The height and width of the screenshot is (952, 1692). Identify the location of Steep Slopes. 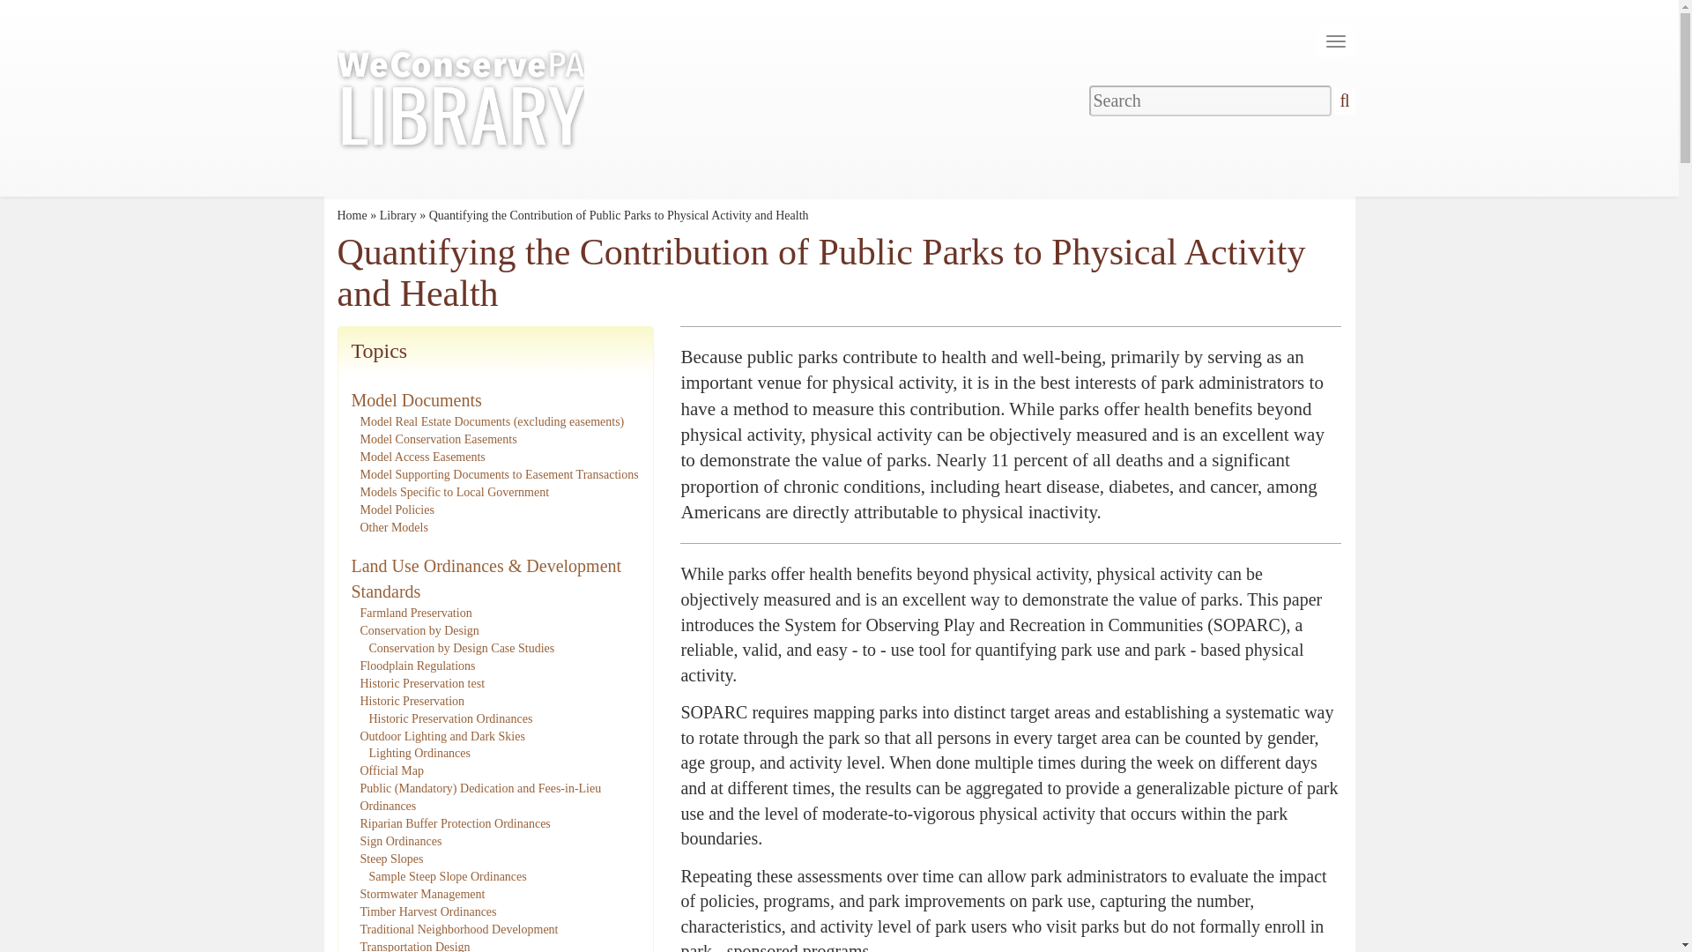
(391, 859).